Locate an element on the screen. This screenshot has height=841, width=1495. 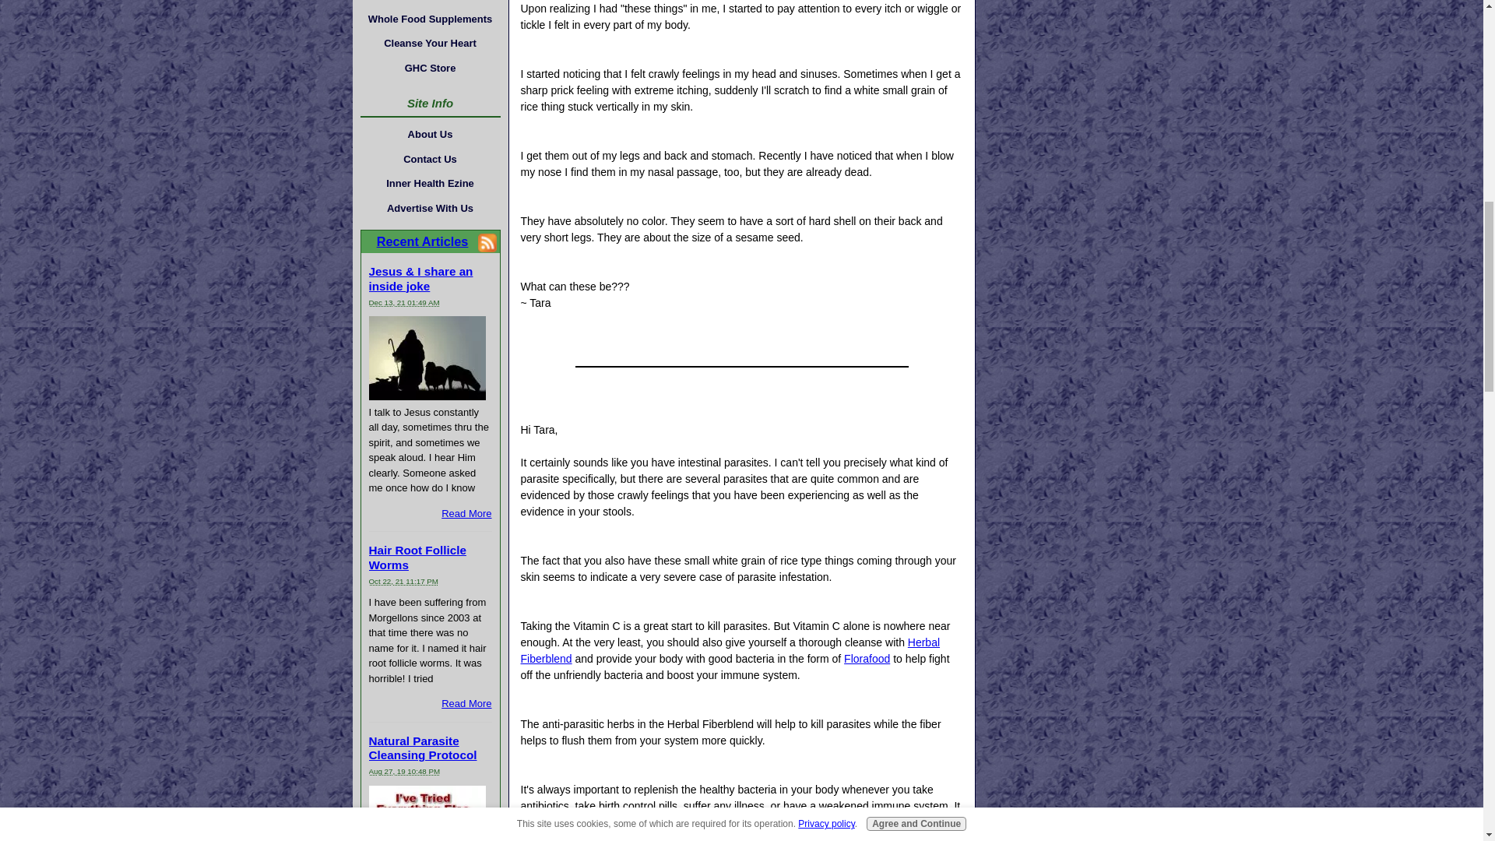
Whole Food Supplements is located at coordinates (430, 19).